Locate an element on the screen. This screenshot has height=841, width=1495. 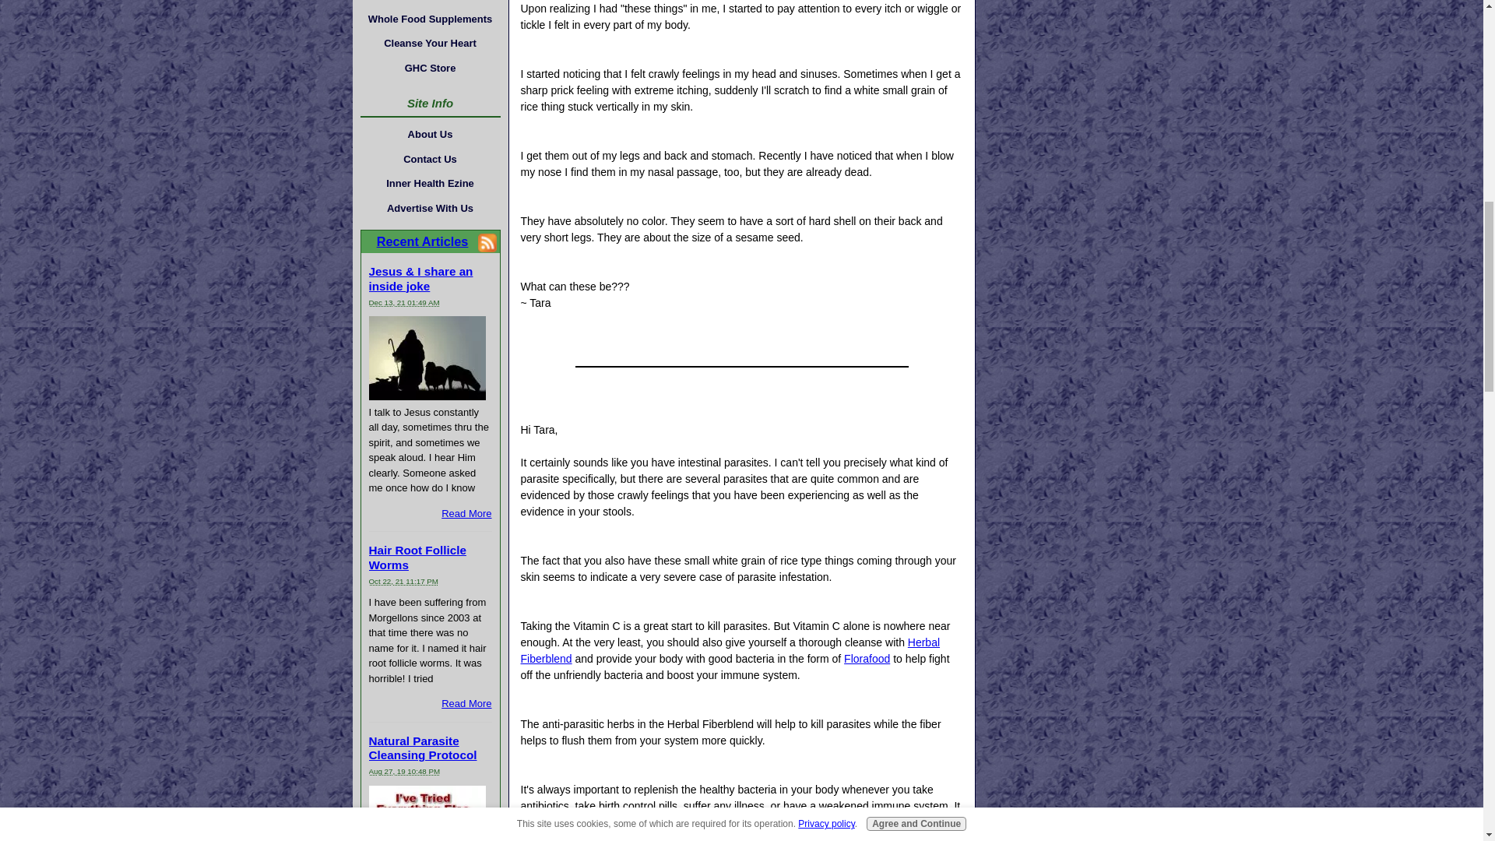
Whole Food Supplements is located at coordinates (430, 19).